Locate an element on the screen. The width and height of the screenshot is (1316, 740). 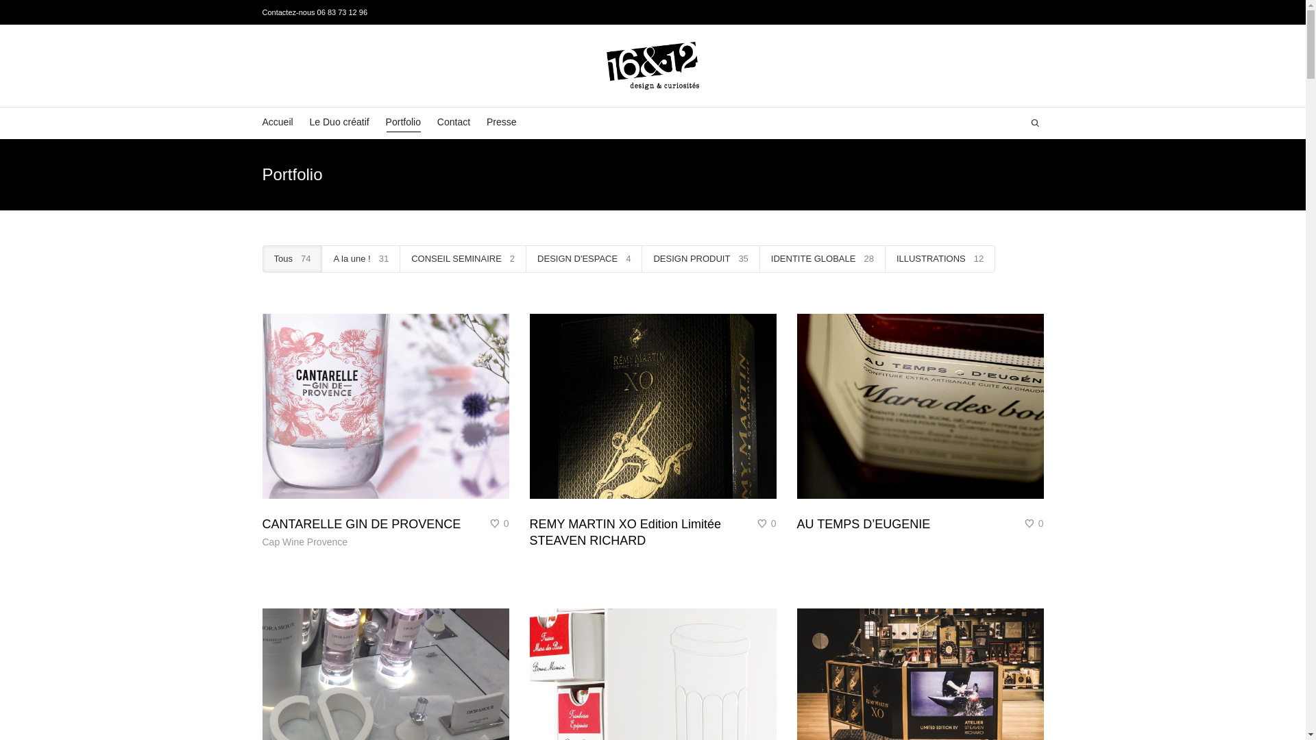
CANTARELLE GIN DE PROVENCE is located at coordinates (361, 524).